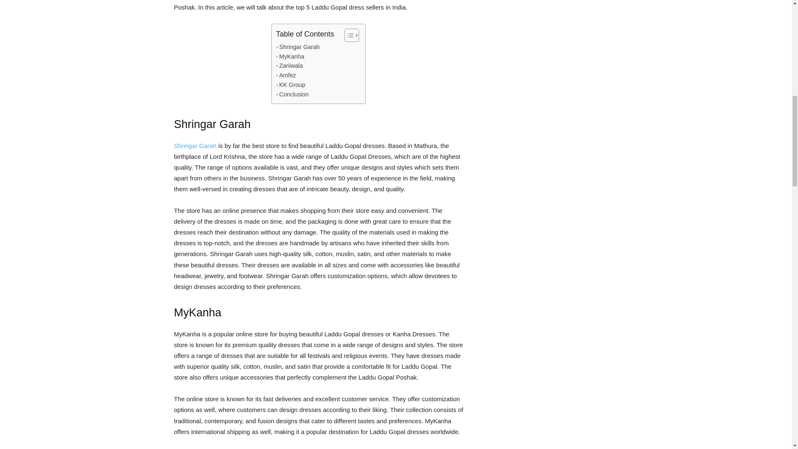  What do you see at coordinates (289, 66) in the screenshot?
I see `Zariiwala` at bounding box center [289, 66].